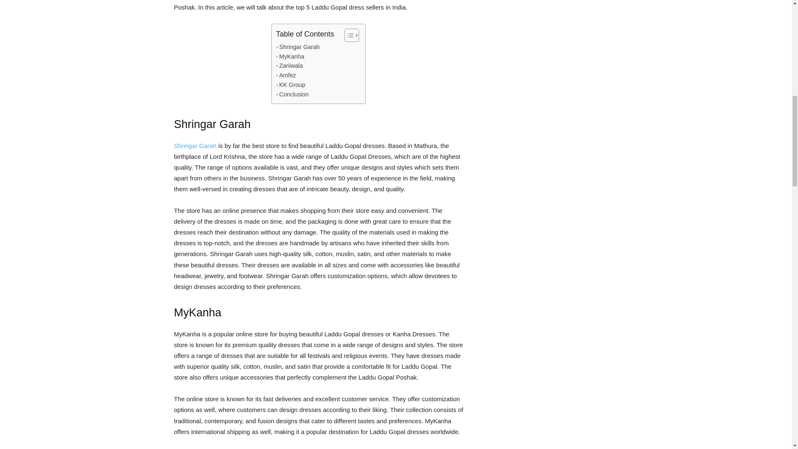  What do you see at coordinates (289, 66) in the screenshot?
I see `Zariiwala` at bounding box center [289, 66].